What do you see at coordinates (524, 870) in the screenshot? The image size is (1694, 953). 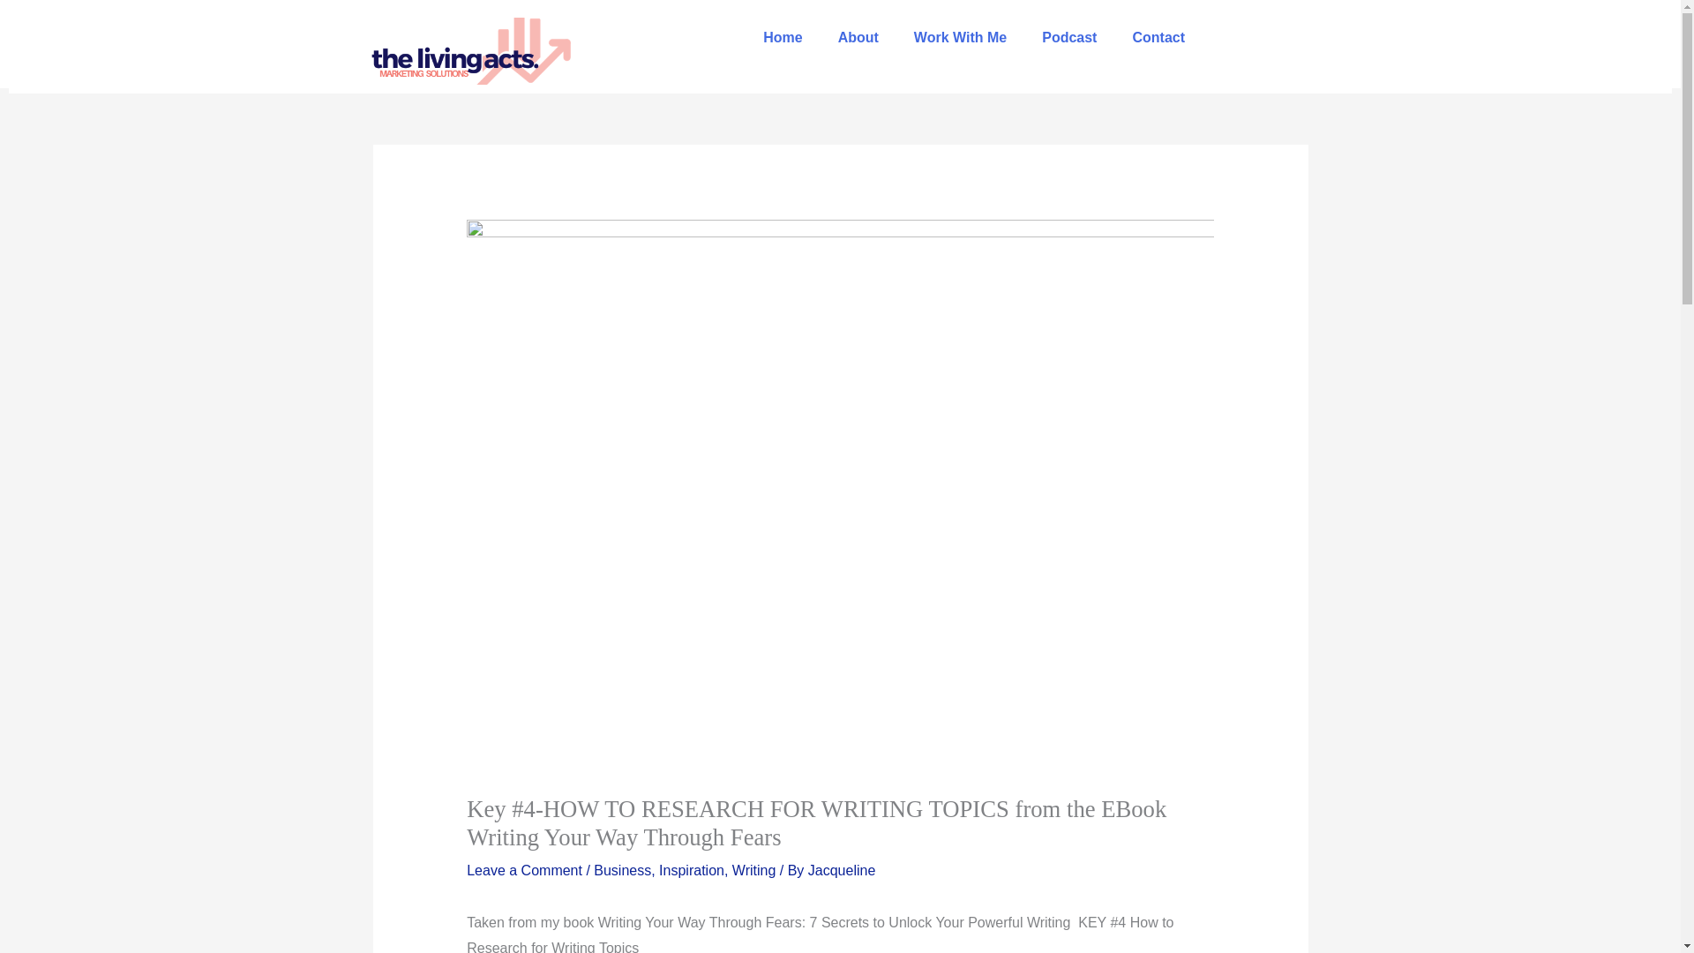 I see `Leave a Comment` at bounding box center [524, 870].